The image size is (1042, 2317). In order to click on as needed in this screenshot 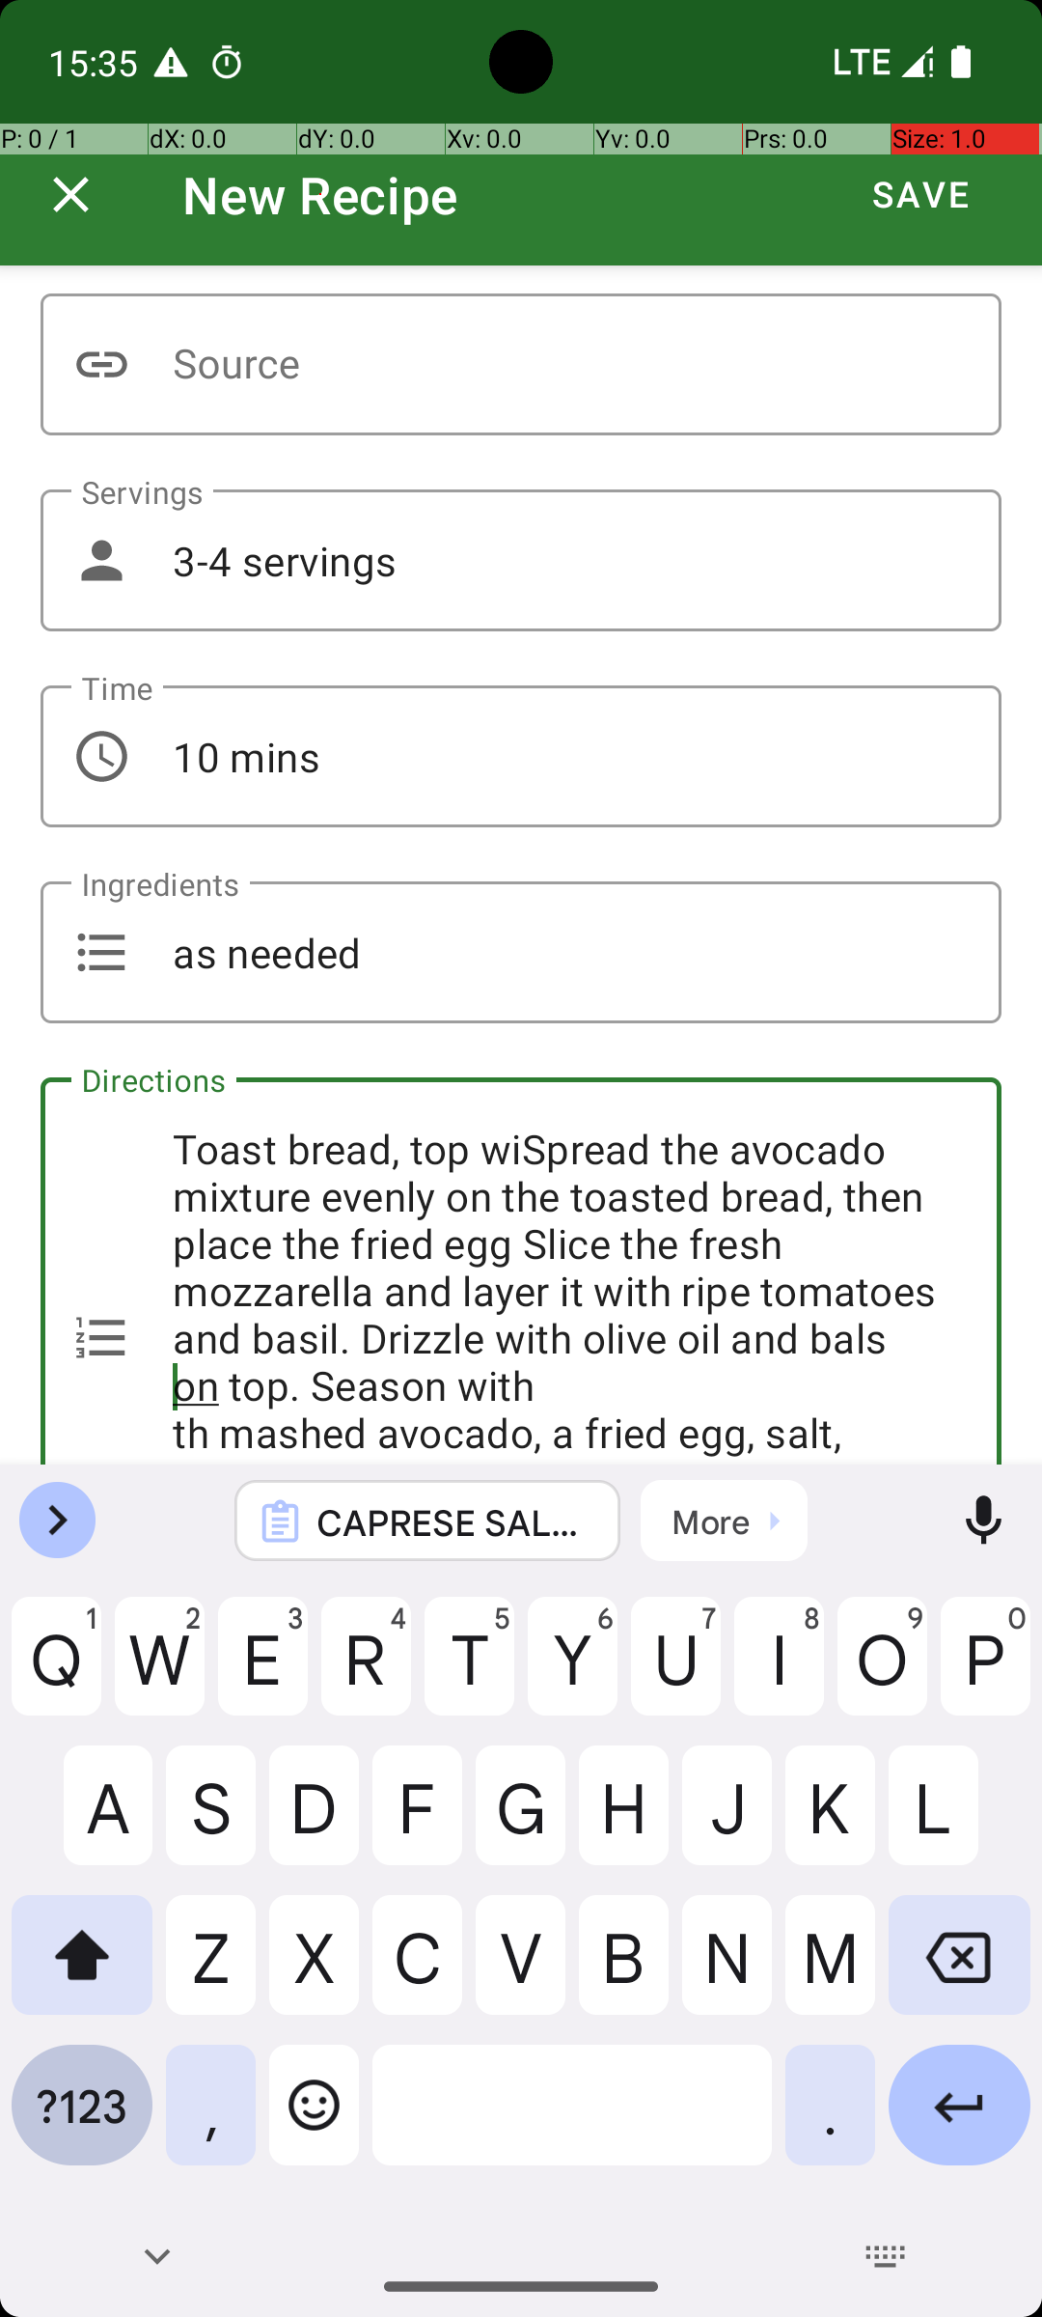, I will do `click(521, 952)`.